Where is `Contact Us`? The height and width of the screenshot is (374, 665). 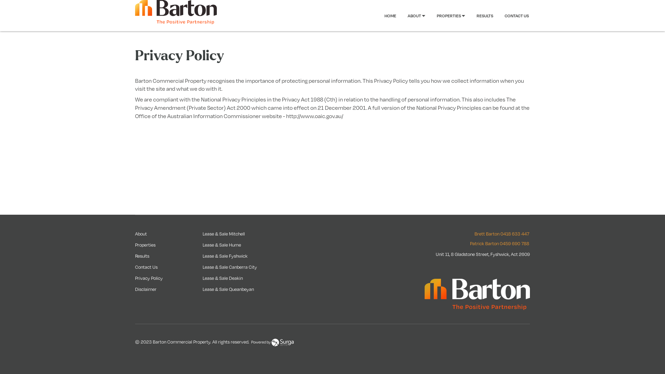
Contact Us is located at coordinates (146, 267).